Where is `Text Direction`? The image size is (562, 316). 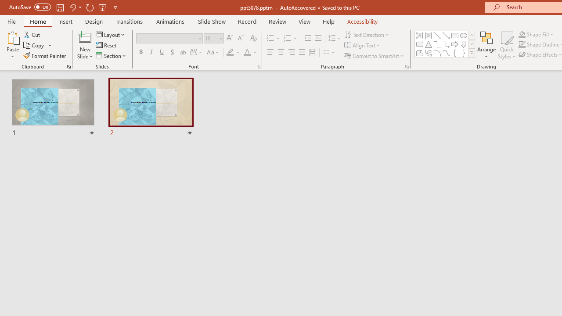
Text Direction is located at coordinates (367, 34).